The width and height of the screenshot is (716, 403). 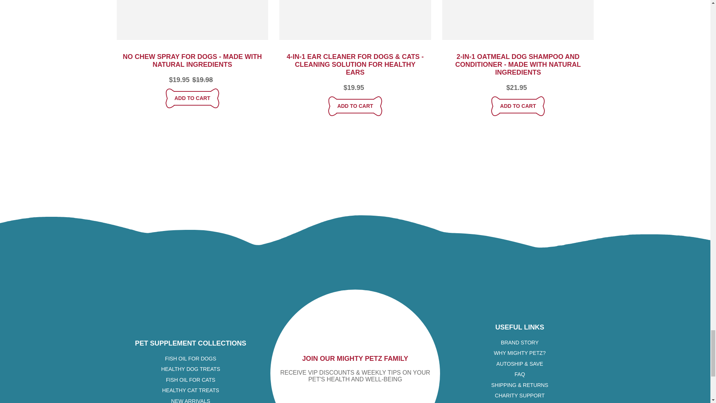 What do you see at coordinates (191, 390) in the screenshot?
I see `Healthy Cat Treats` at bounding box center [191, 390].